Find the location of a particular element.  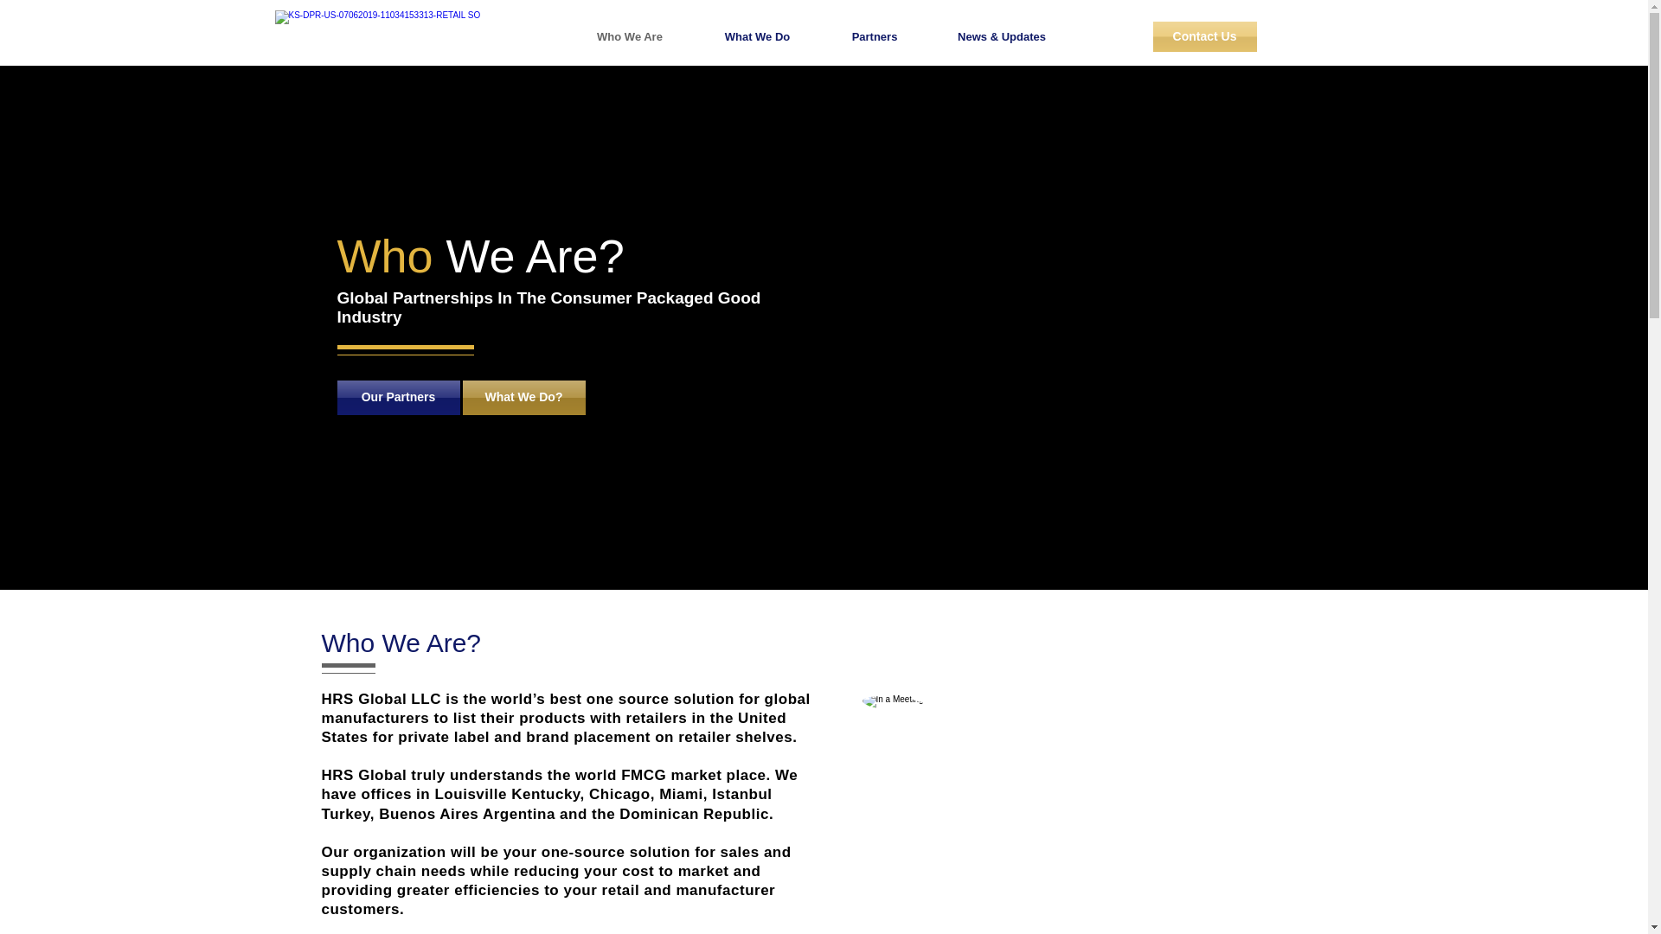

Partners is located at coordinates (875, 36).